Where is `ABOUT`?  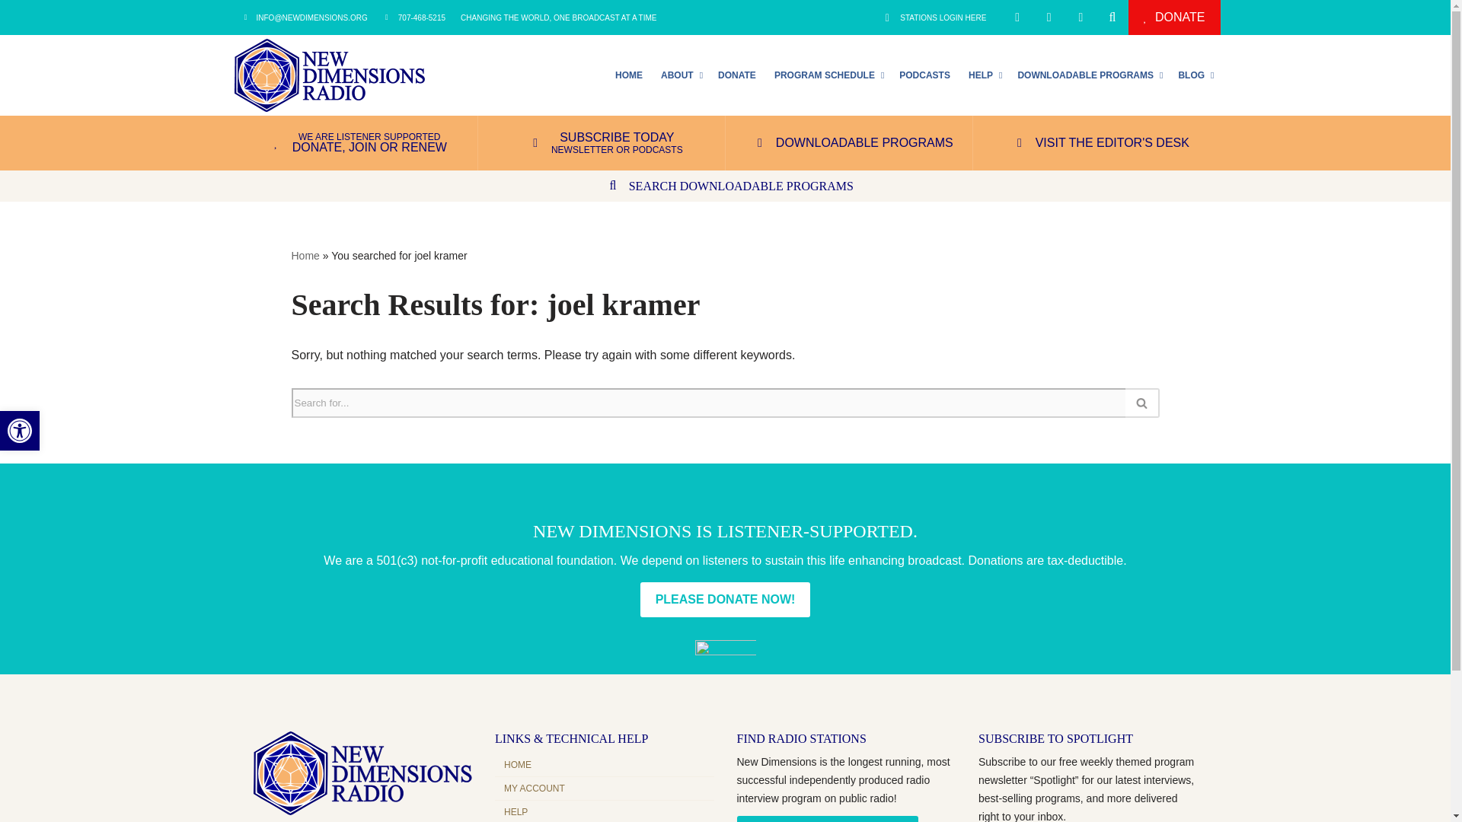
ABOUT is located at coordinates (1194, 75).